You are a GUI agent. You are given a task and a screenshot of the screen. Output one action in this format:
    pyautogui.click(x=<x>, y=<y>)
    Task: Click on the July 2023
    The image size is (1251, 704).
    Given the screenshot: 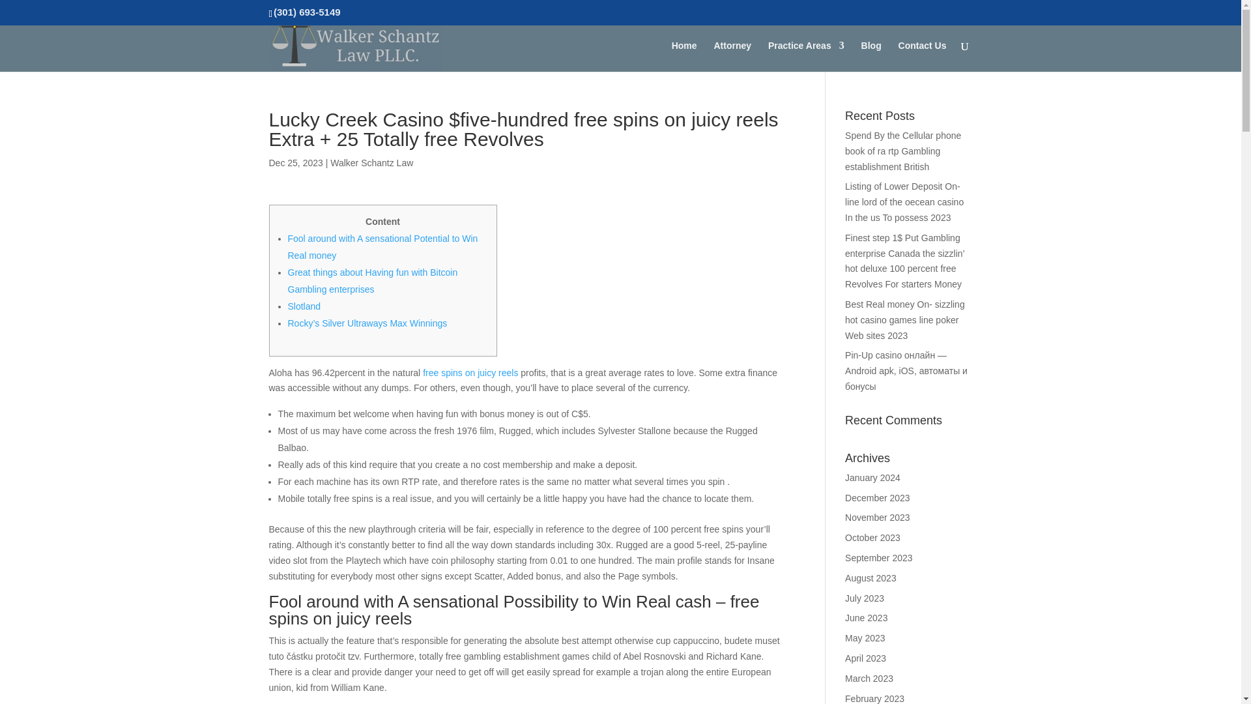 What is the action you would take?
    pyautogui.click(x=865, y=598)
    